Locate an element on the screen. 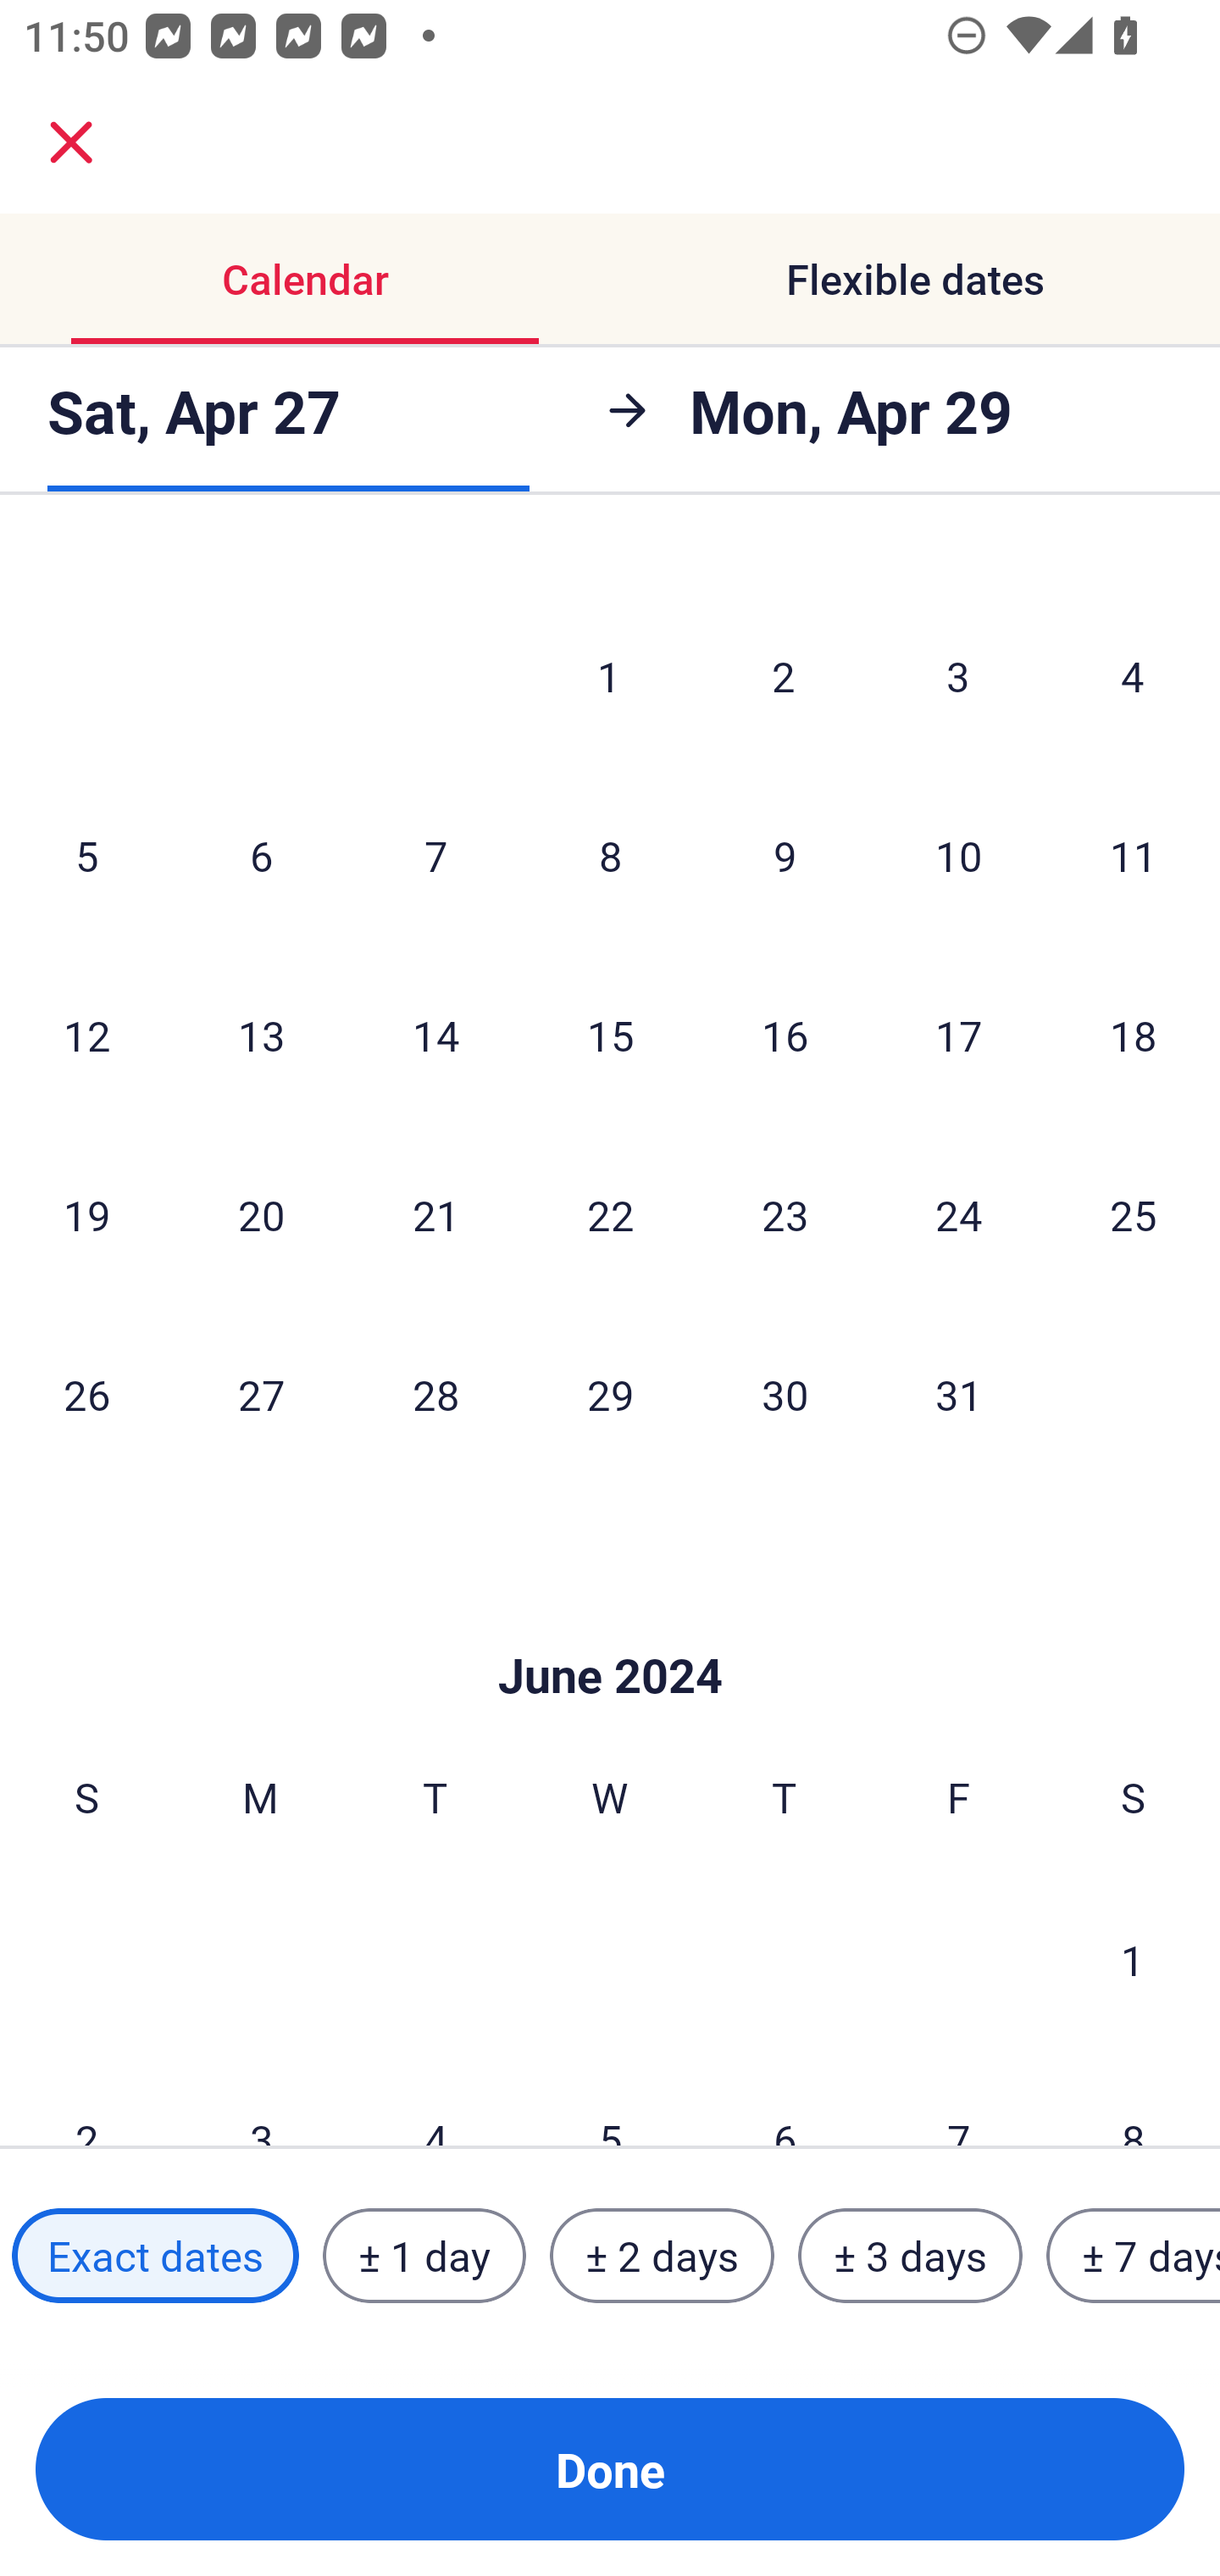  25 Saturday, May 25, 2024 is located at coordinates (1134, 1214).